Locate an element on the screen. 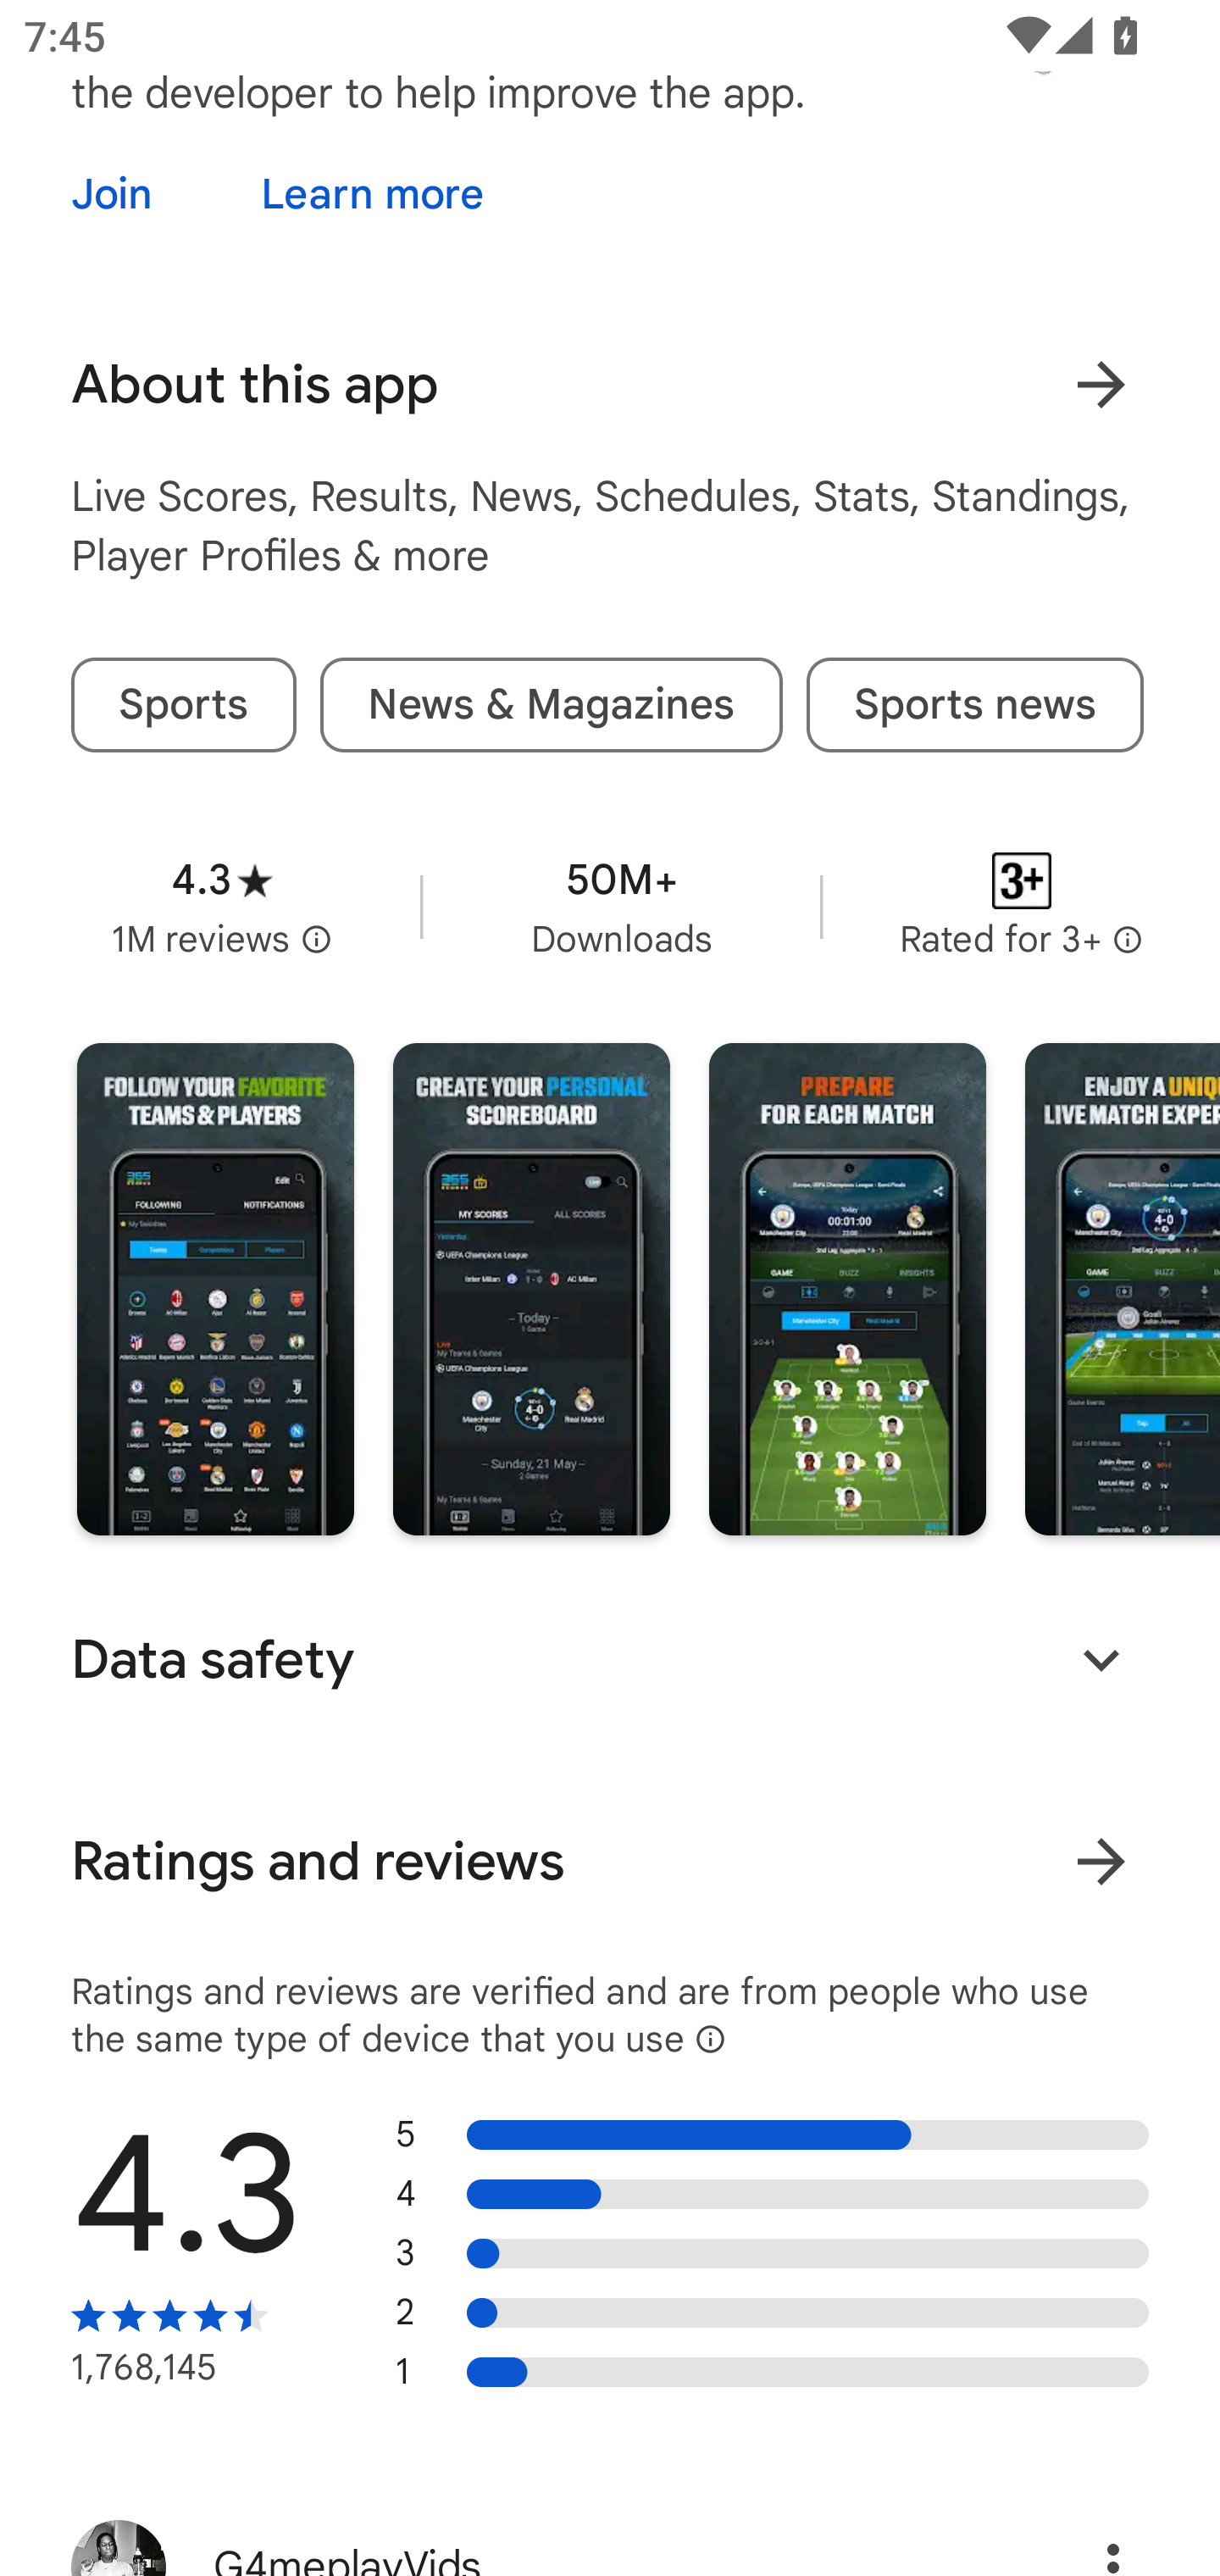 This screenshot has width=1220, height=2576. Ratings and reviews View all ratings and reviews is located at coordinates (610, 1861).